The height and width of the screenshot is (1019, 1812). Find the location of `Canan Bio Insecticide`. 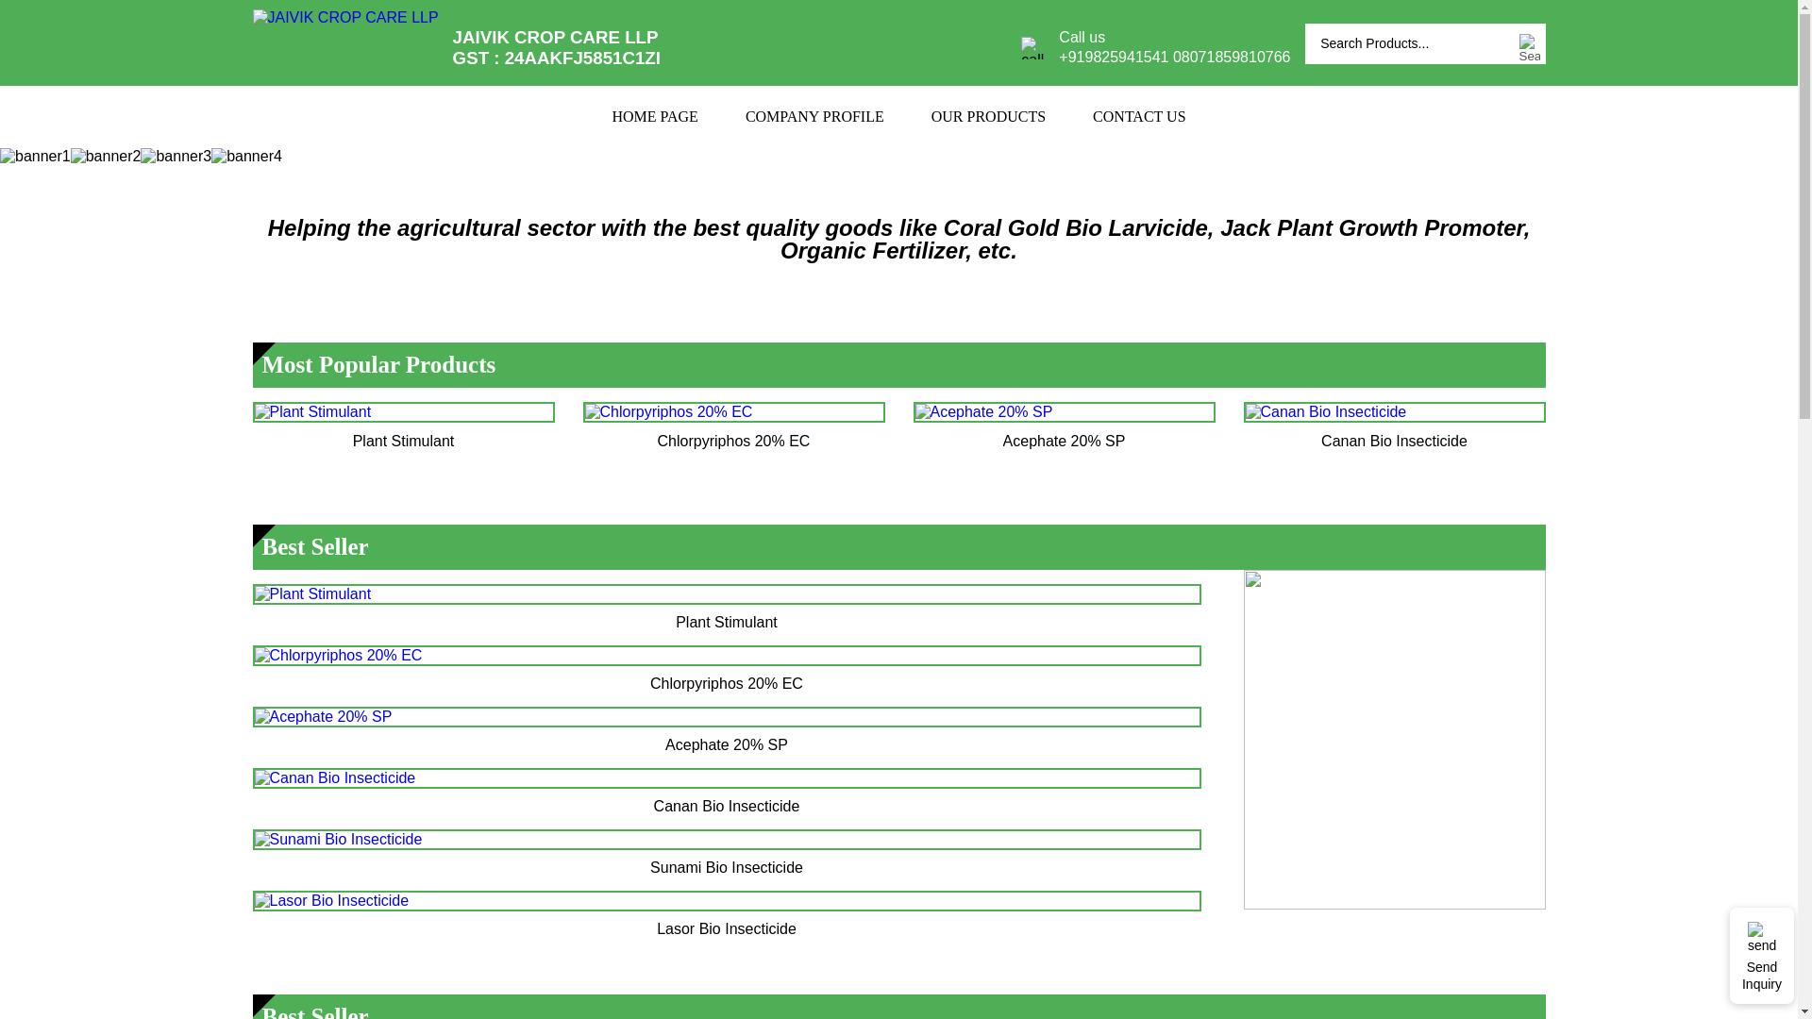

Canan Bio Insecticide is located at coordinates (336, 777).